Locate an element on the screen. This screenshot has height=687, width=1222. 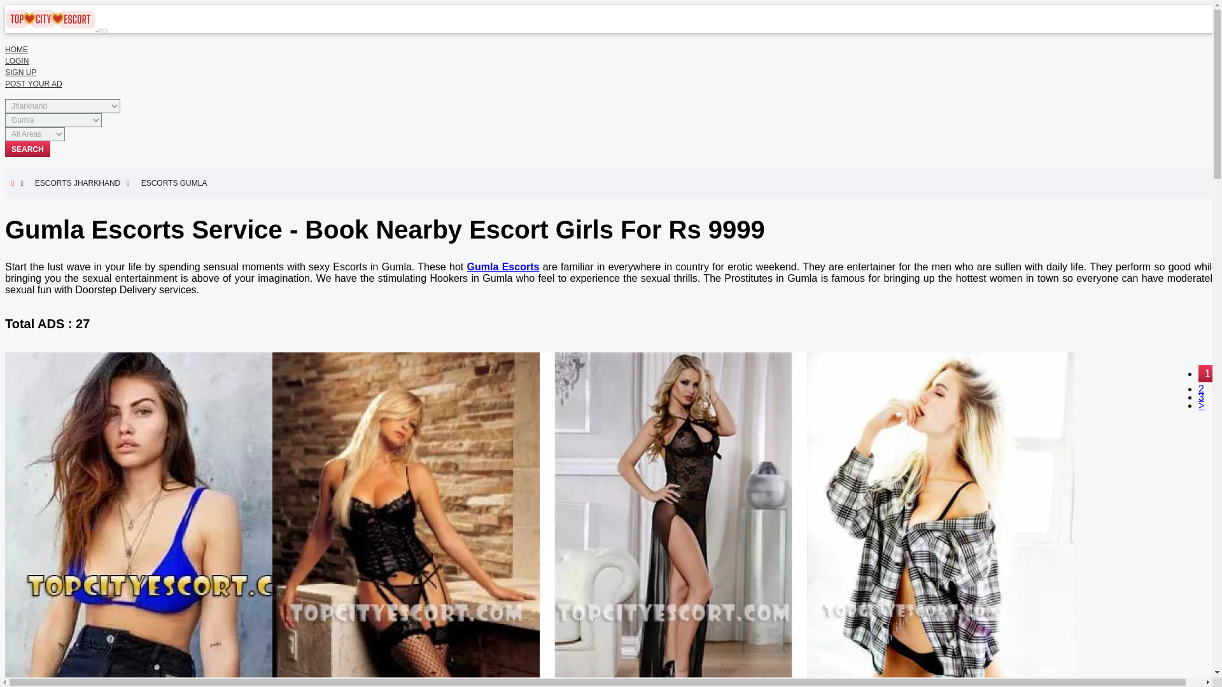
ESCORTS GUMLA is located at coordinates (178, 183).